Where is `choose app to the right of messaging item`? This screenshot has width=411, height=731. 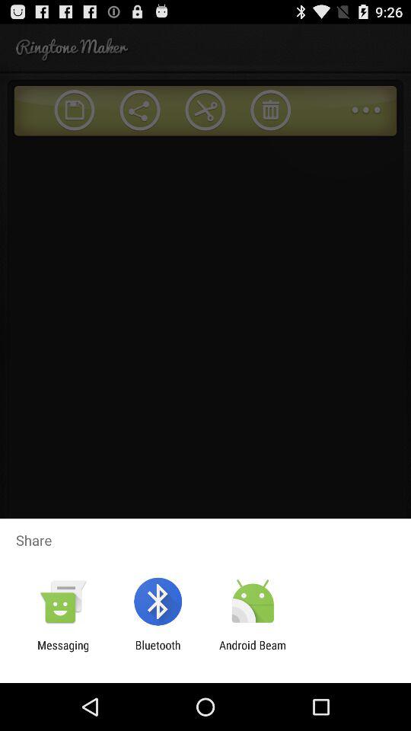
choose app to the right of messaging item is located at coordinates (158, 652).